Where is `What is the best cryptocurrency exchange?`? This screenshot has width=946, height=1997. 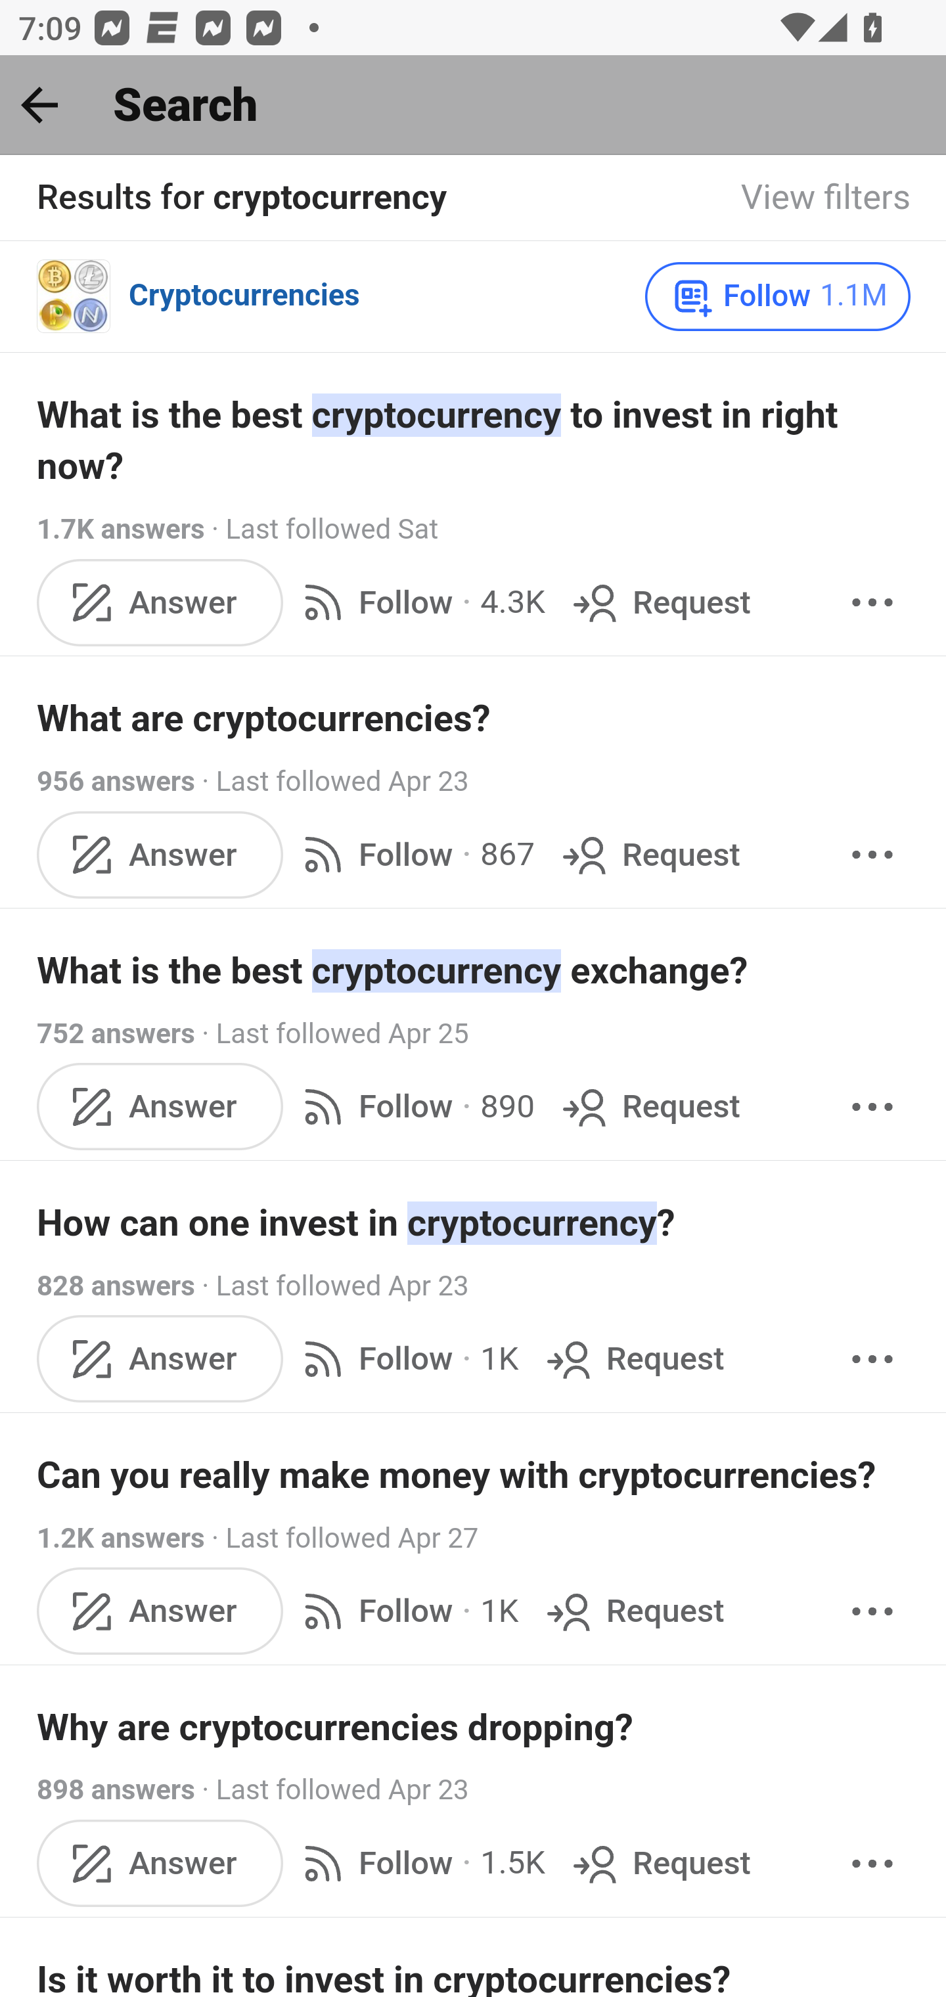
What is the best cryptocurrency exchange? is located at coordinates (474, 970).